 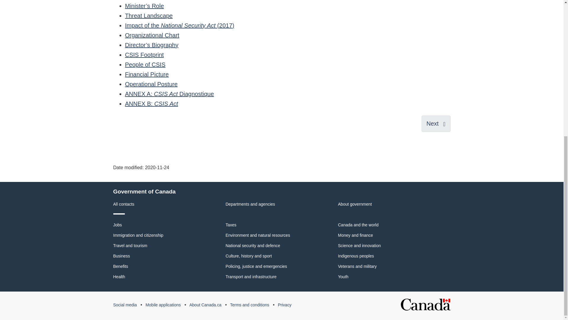 What do you see at coordinates (151, 104) in the screenshot?
I see `ANNEX B: CSIS Act` at bounding box center [151, 104].